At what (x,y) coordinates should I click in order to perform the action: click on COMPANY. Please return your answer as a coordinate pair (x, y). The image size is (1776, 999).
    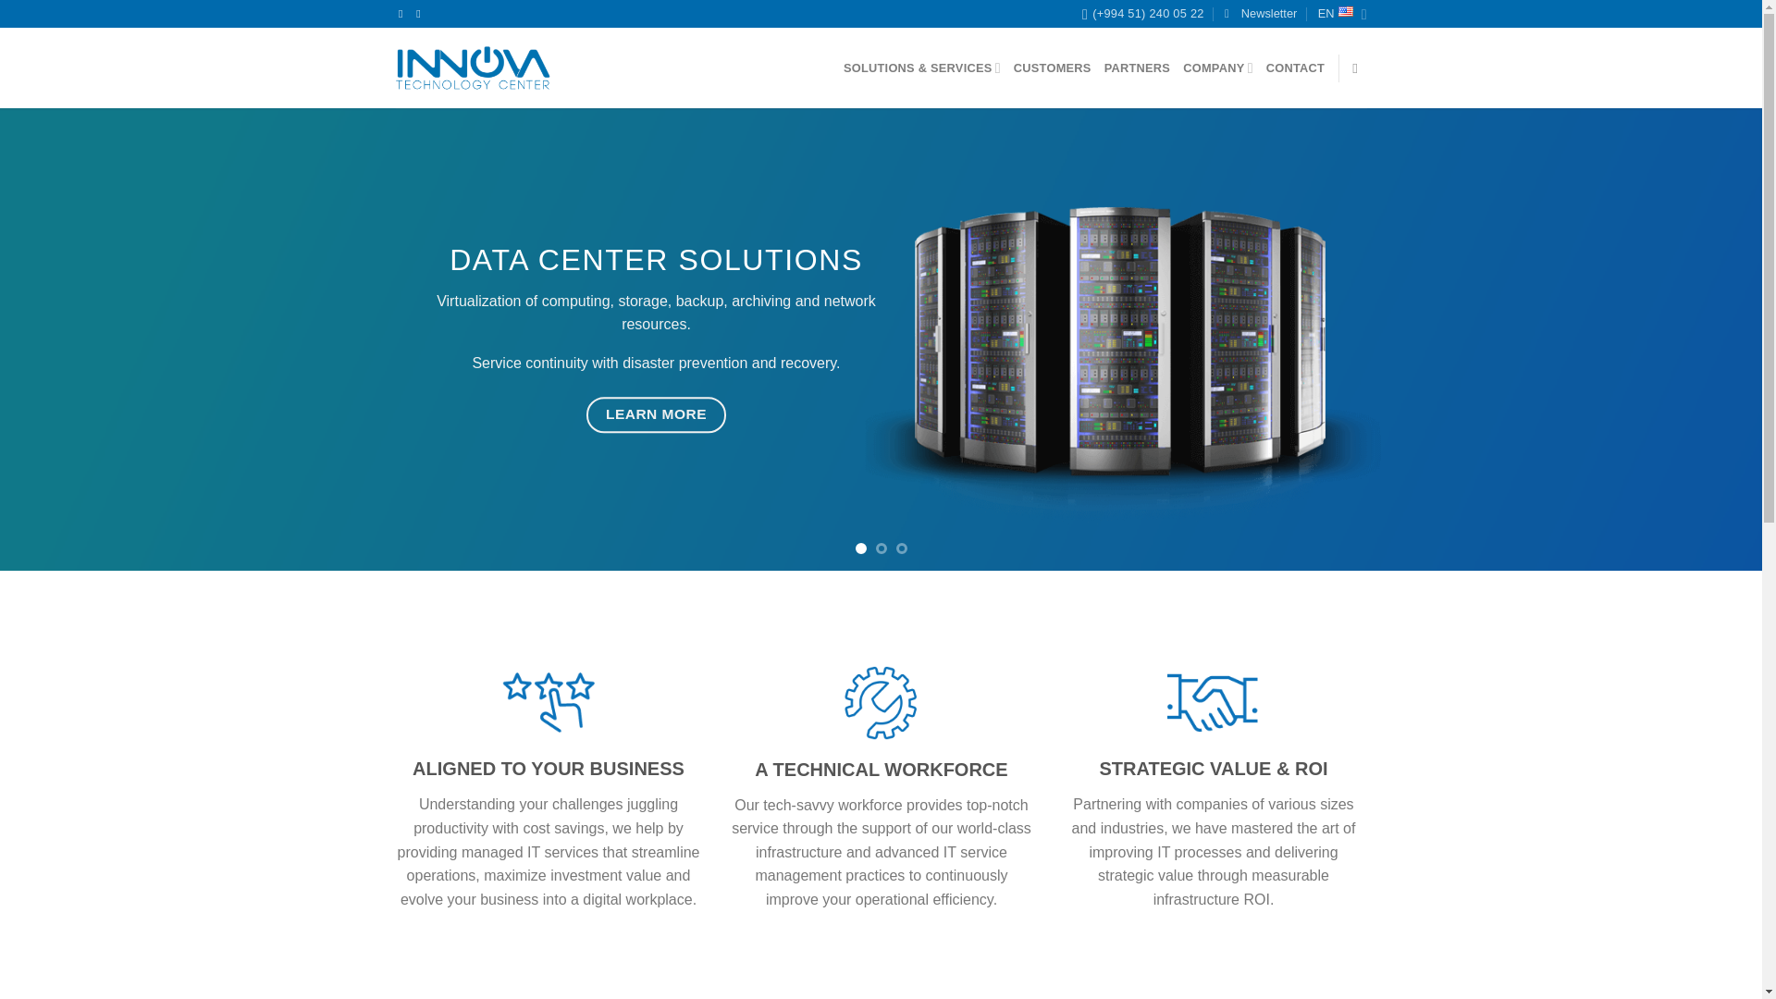
    Looking at the image, I should click on (1217, 68).